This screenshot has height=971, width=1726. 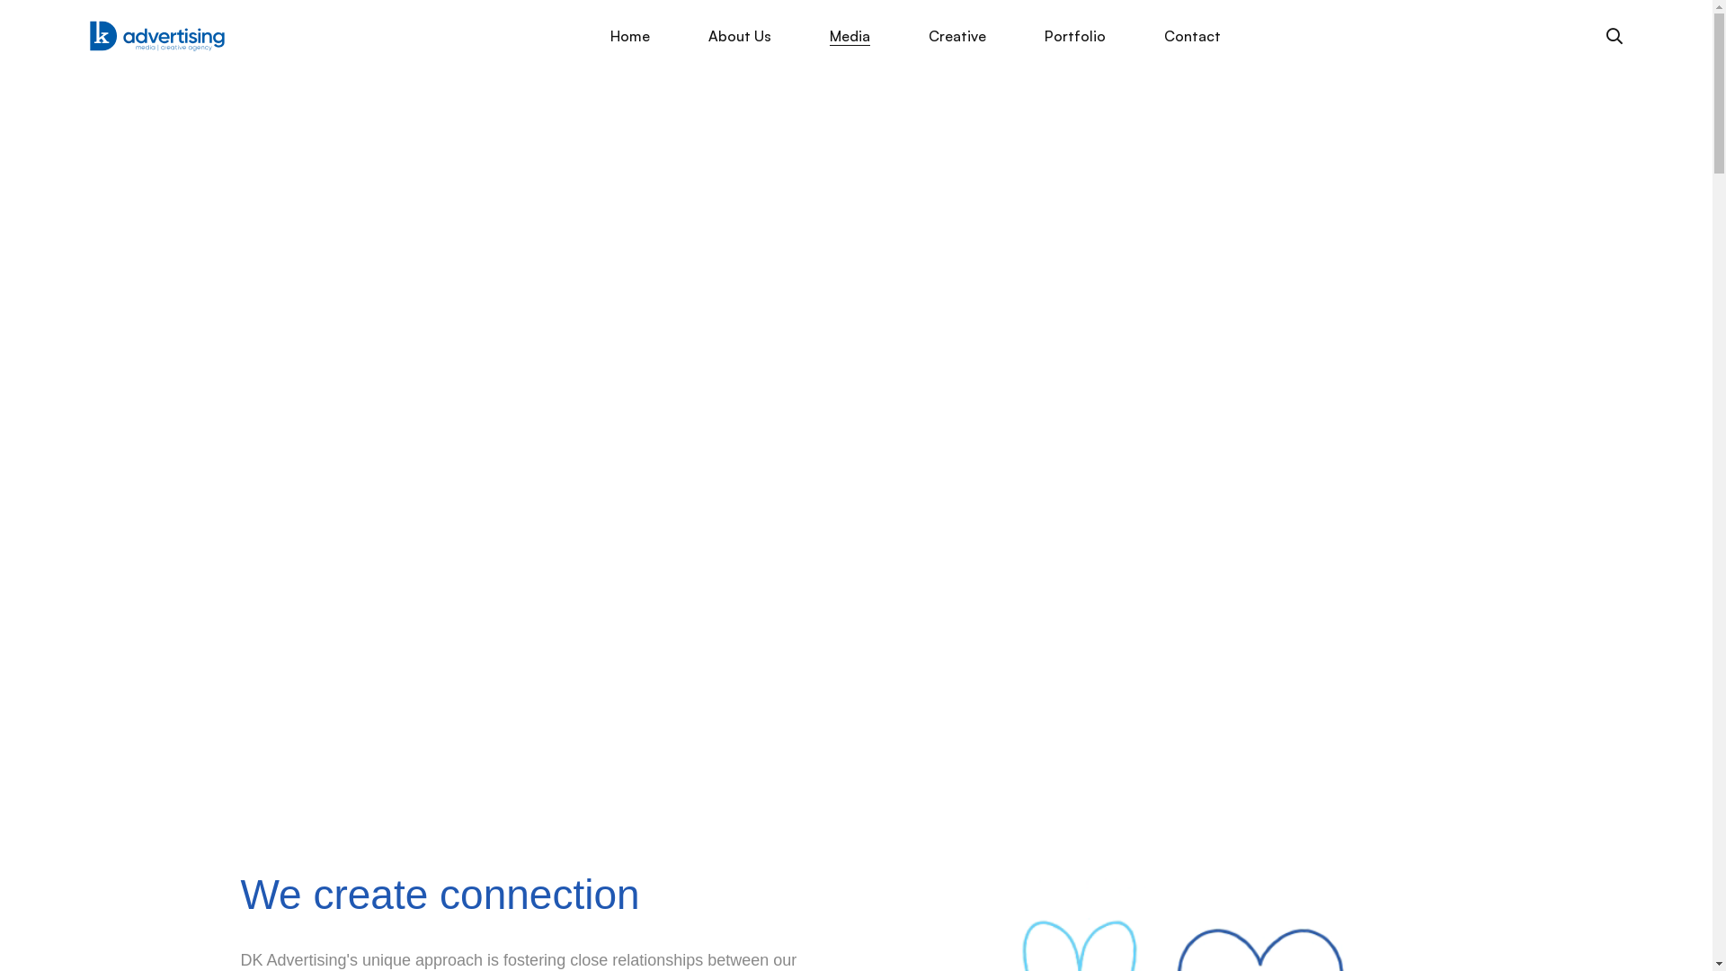 What do you see at coordinates (850, 36) in the screenshot?
I see `Media` at bounding box center [850, 36].